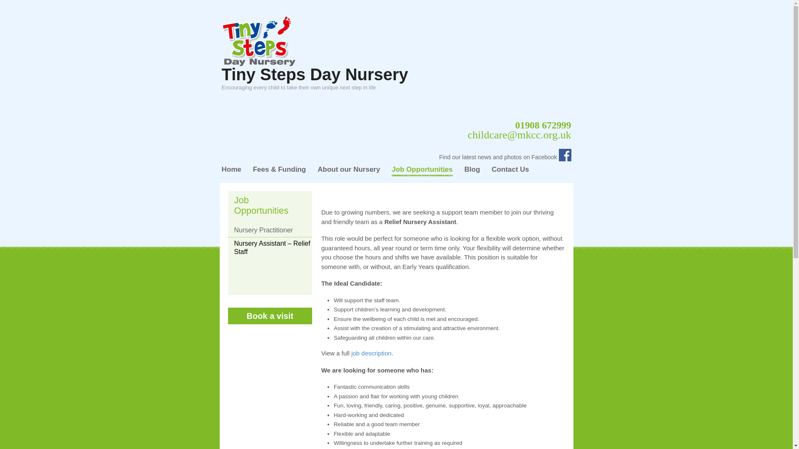 This screenshot has width=799, height=449. I want to click on Tiny Steps Day Nursery, so click(314, 74).